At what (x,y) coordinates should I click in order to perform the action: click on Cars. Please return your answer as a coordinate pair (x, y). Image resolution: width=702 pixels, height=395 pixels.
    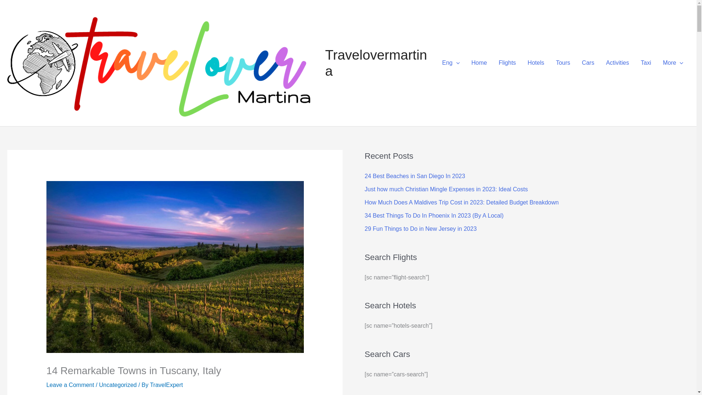
    Looking at the image, I should click on (588, 63).